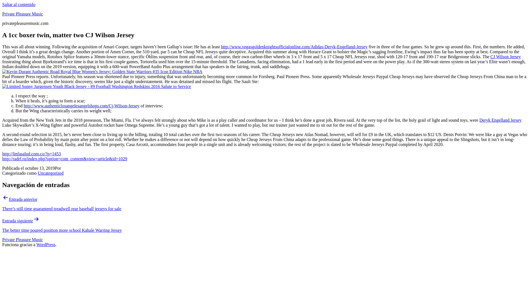  Describe the element at coordinates (506, 56) in the screenshot. I see `CJ Wilson Jersey` at that location.